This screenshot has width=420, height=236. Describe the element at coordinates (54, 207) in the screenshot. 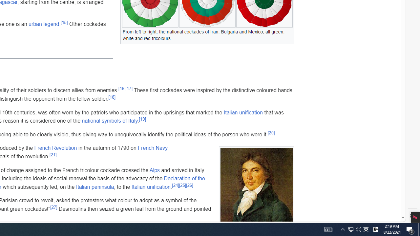

I see `[27]` at that location.